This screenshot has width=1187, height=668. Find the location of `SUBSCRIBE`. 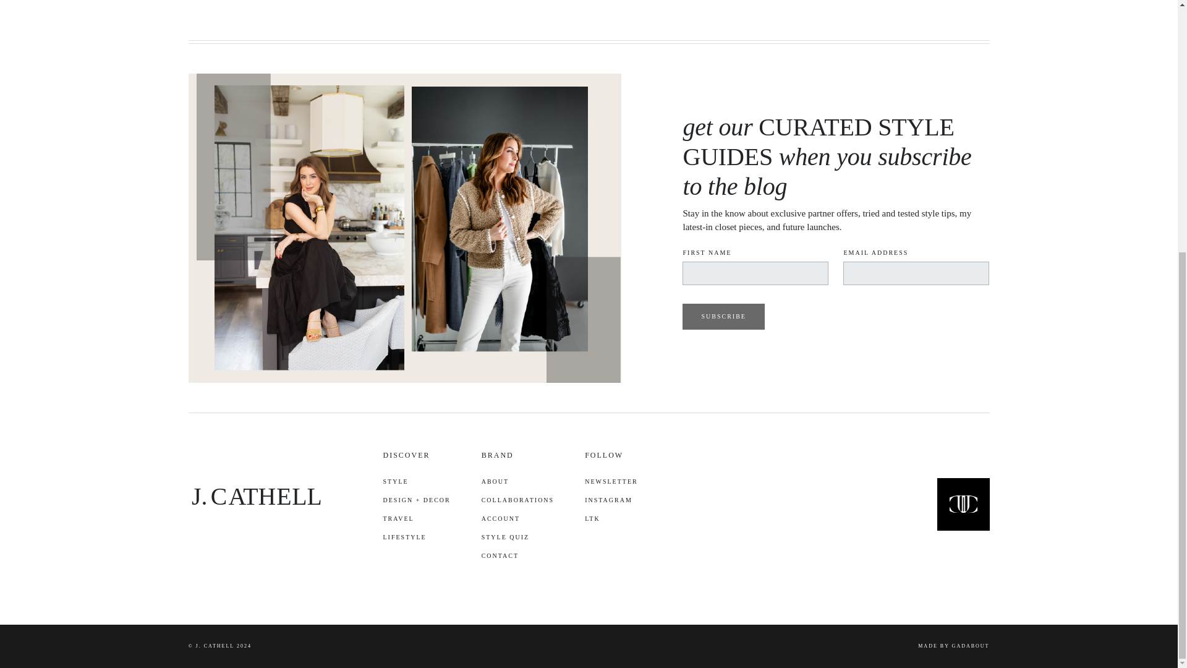

SUBSCRIBE is located at coordinates (723, 317).